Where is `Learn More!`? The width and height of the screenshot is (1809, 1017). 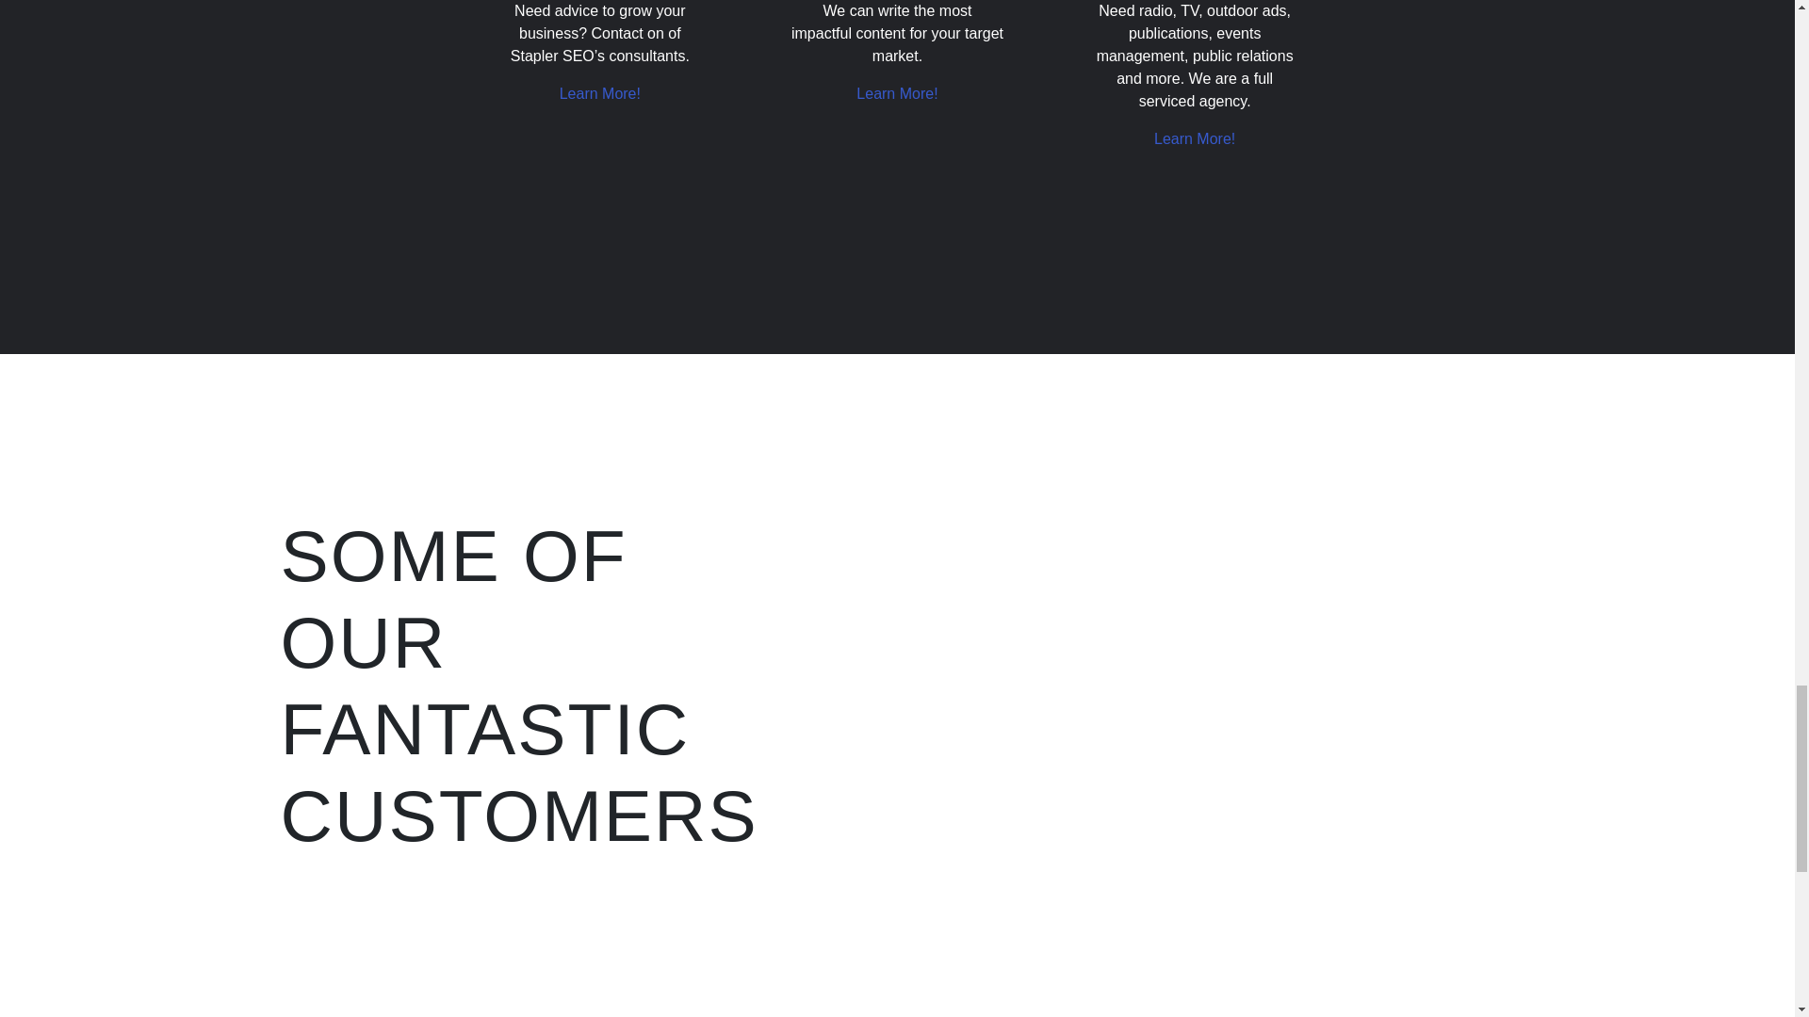 Learn More! is located at coordinates (599, 93).